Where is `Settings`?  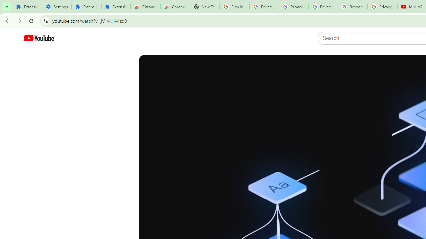
Settings is located at coordinates (57, 7).